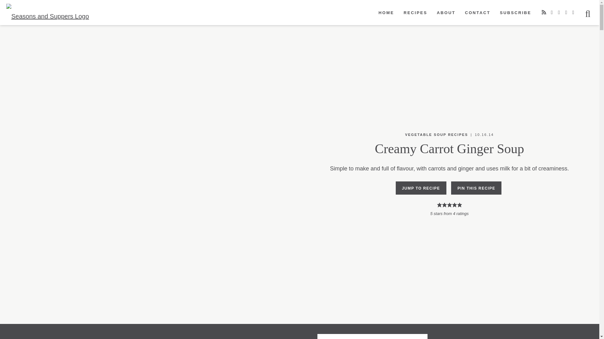 This screenshot has height=339, width=604. What do you see at coordinates (445, 13) in the screenshot?
I see `ABOUT` at bounding box center [445, 13].